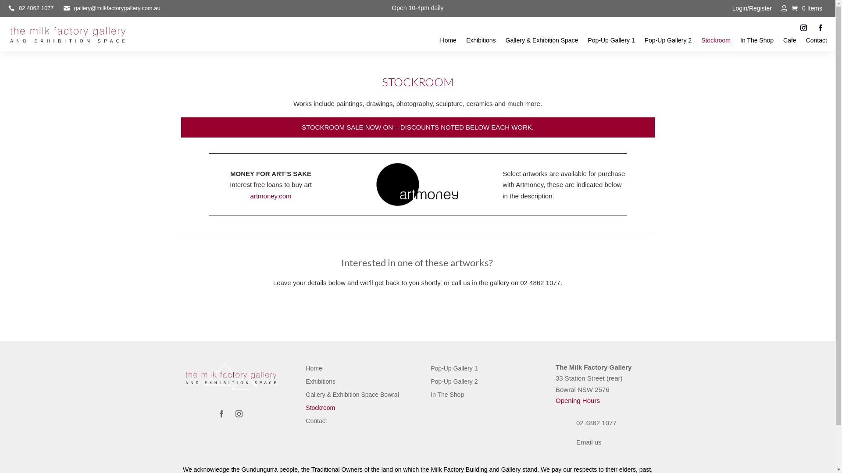 The width and height of the screenshot is (842, 473). Describe the element at coordinates (352, 396) in the screenshot. I see `Gallery & Exhibition Space Bowral` at that location.